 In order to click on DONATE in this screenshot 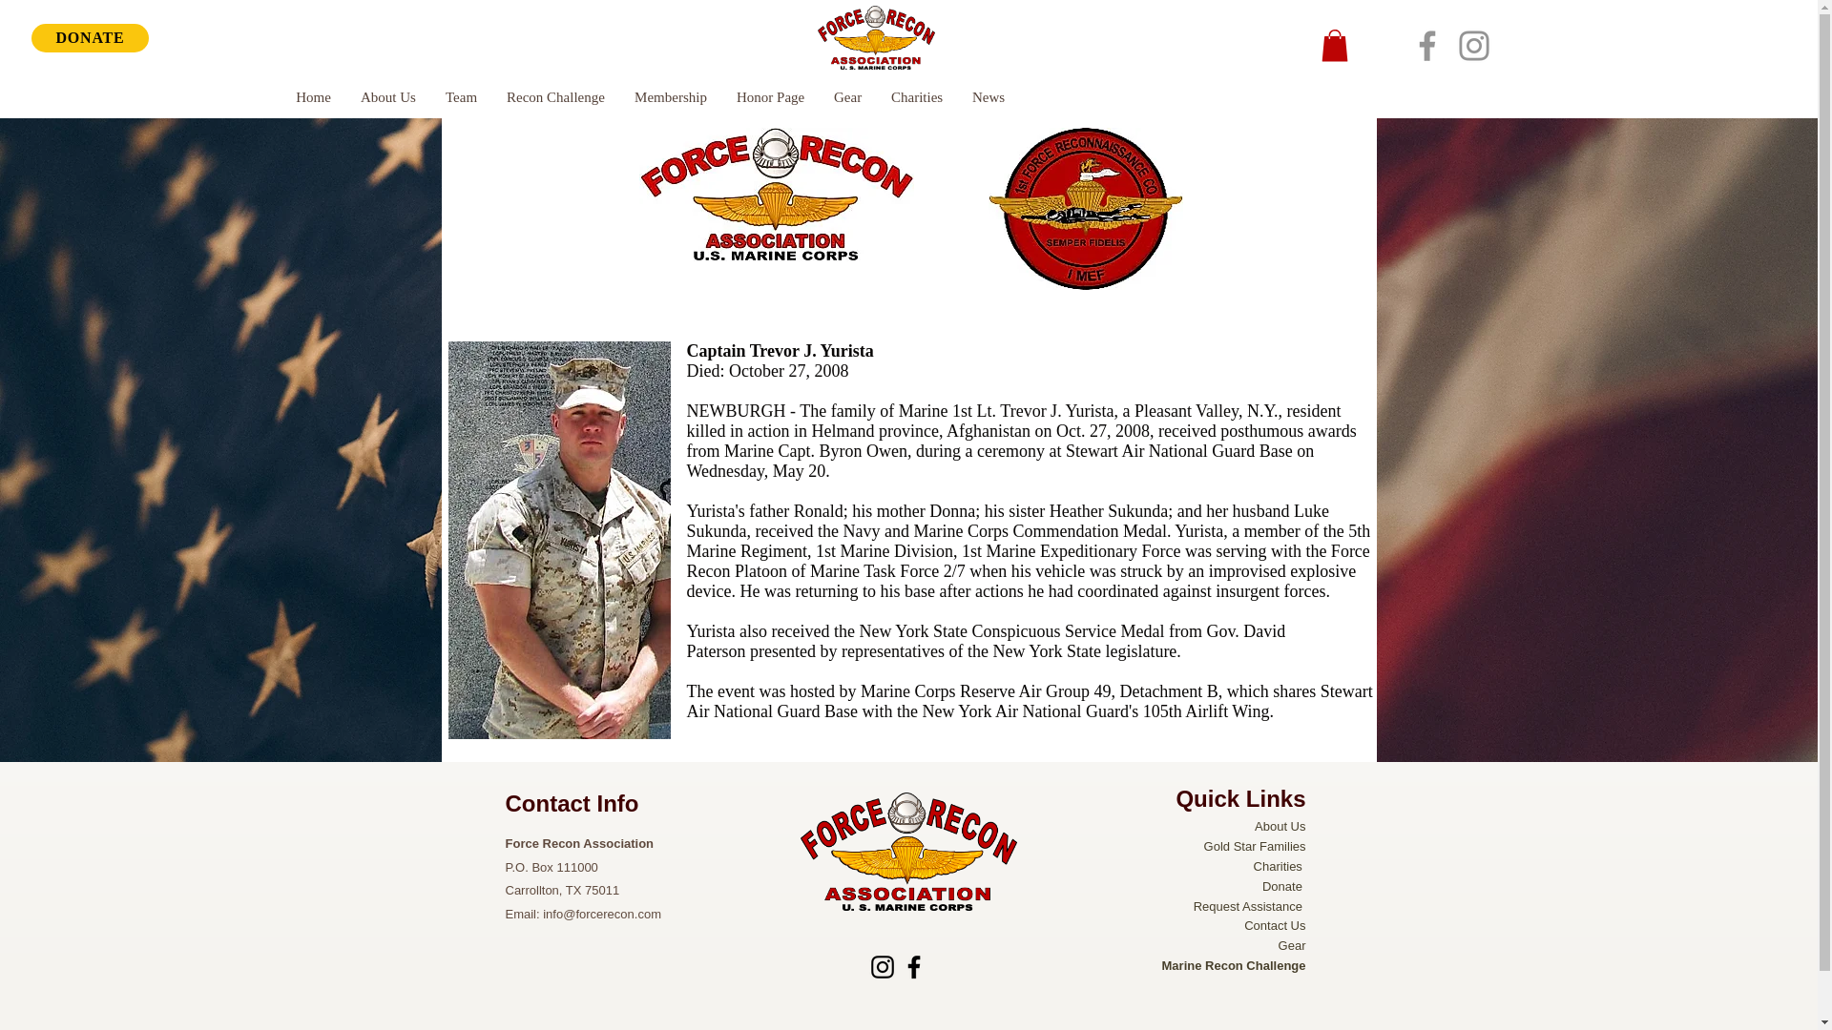, I will do `click(90, 38)`.